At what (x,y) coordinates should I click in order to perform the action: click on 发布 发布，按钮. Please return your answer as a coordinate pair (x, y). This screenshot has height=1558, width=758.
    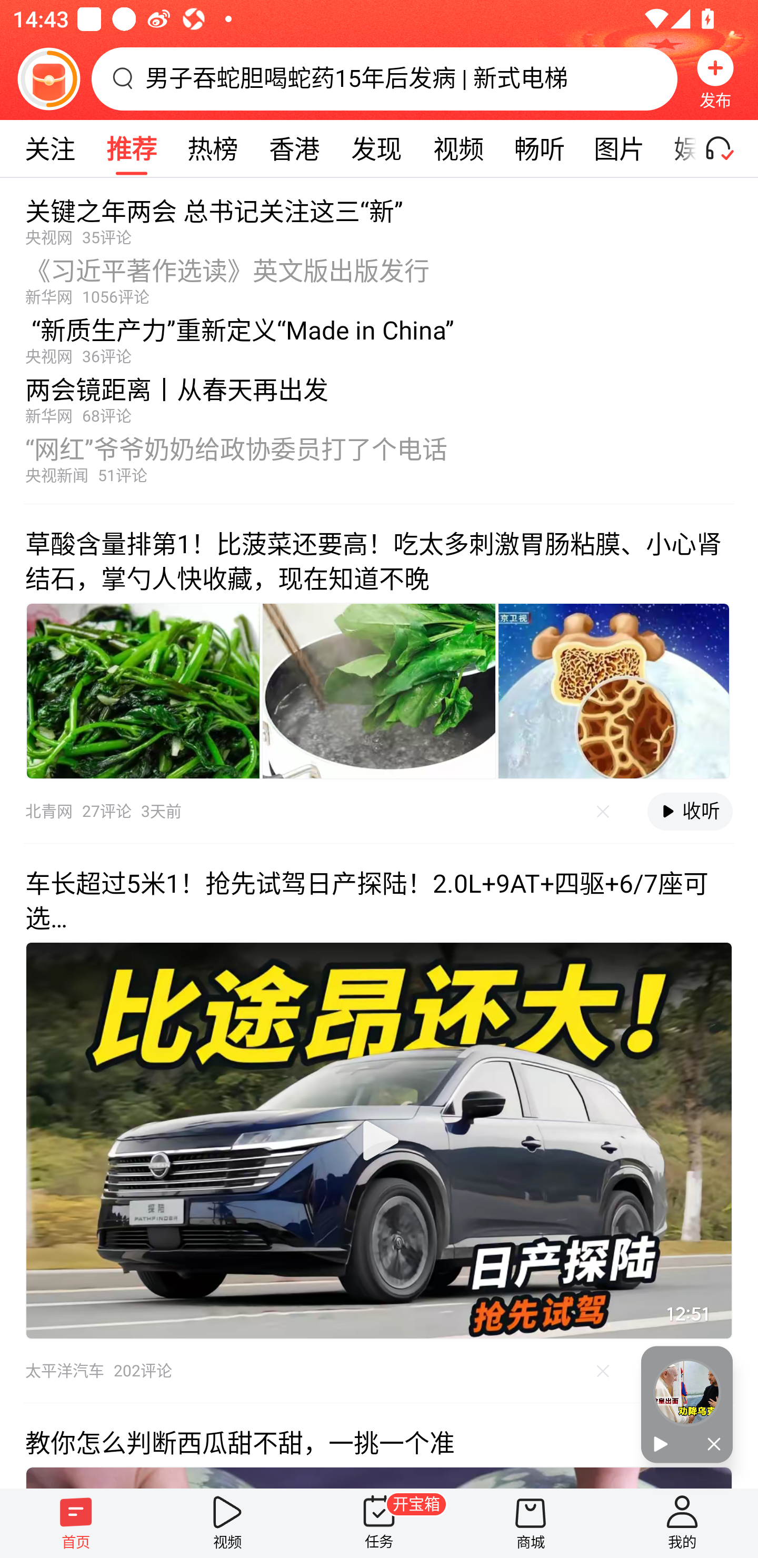
    Looking at the image, I should click on (715, 78).